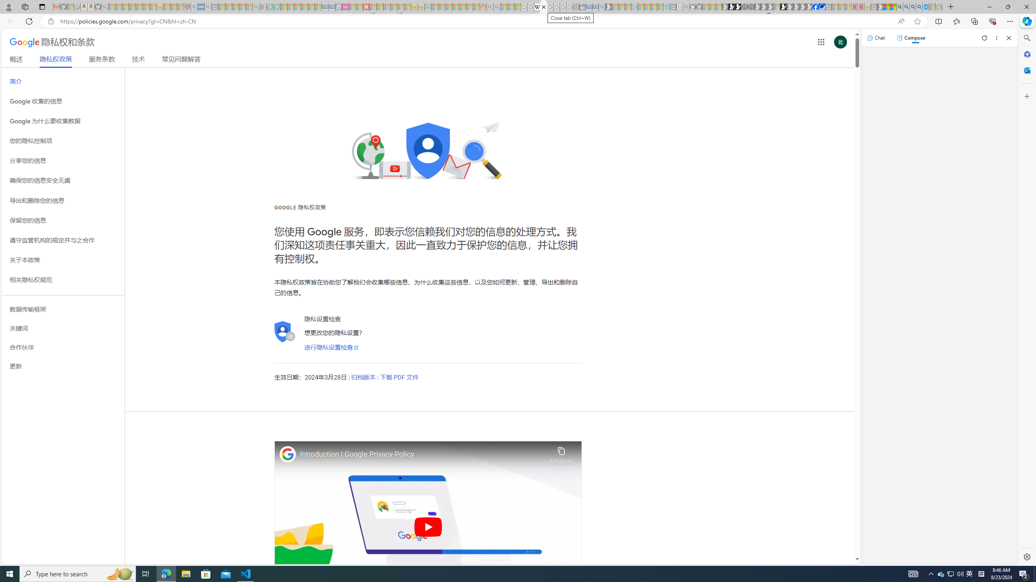 The height and width of the screenshot is (582, 1036). Describe the element at coordinates (750, 7) in the screenshot. I see `Future Focus Report 2024 - Sleeping` at that location.